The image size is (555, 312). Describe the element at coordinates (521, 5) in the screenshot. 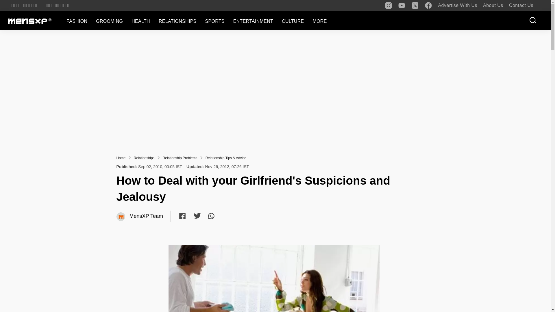

I see `Contact Us ` at that location.